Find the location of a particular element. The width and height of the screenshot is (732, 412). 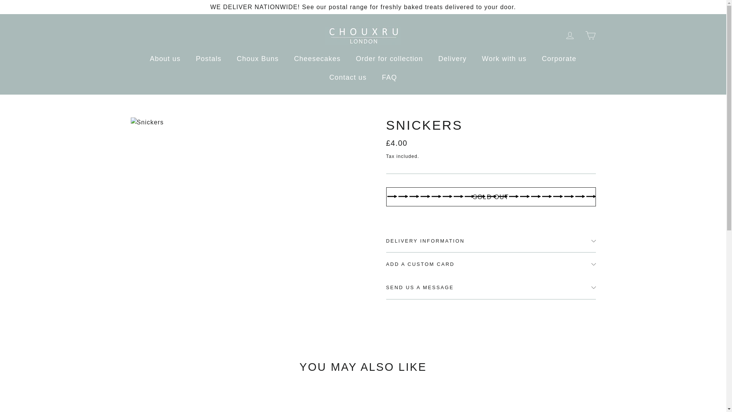

ADD A CUSTOM CARD is located at coordinates (490, 264).